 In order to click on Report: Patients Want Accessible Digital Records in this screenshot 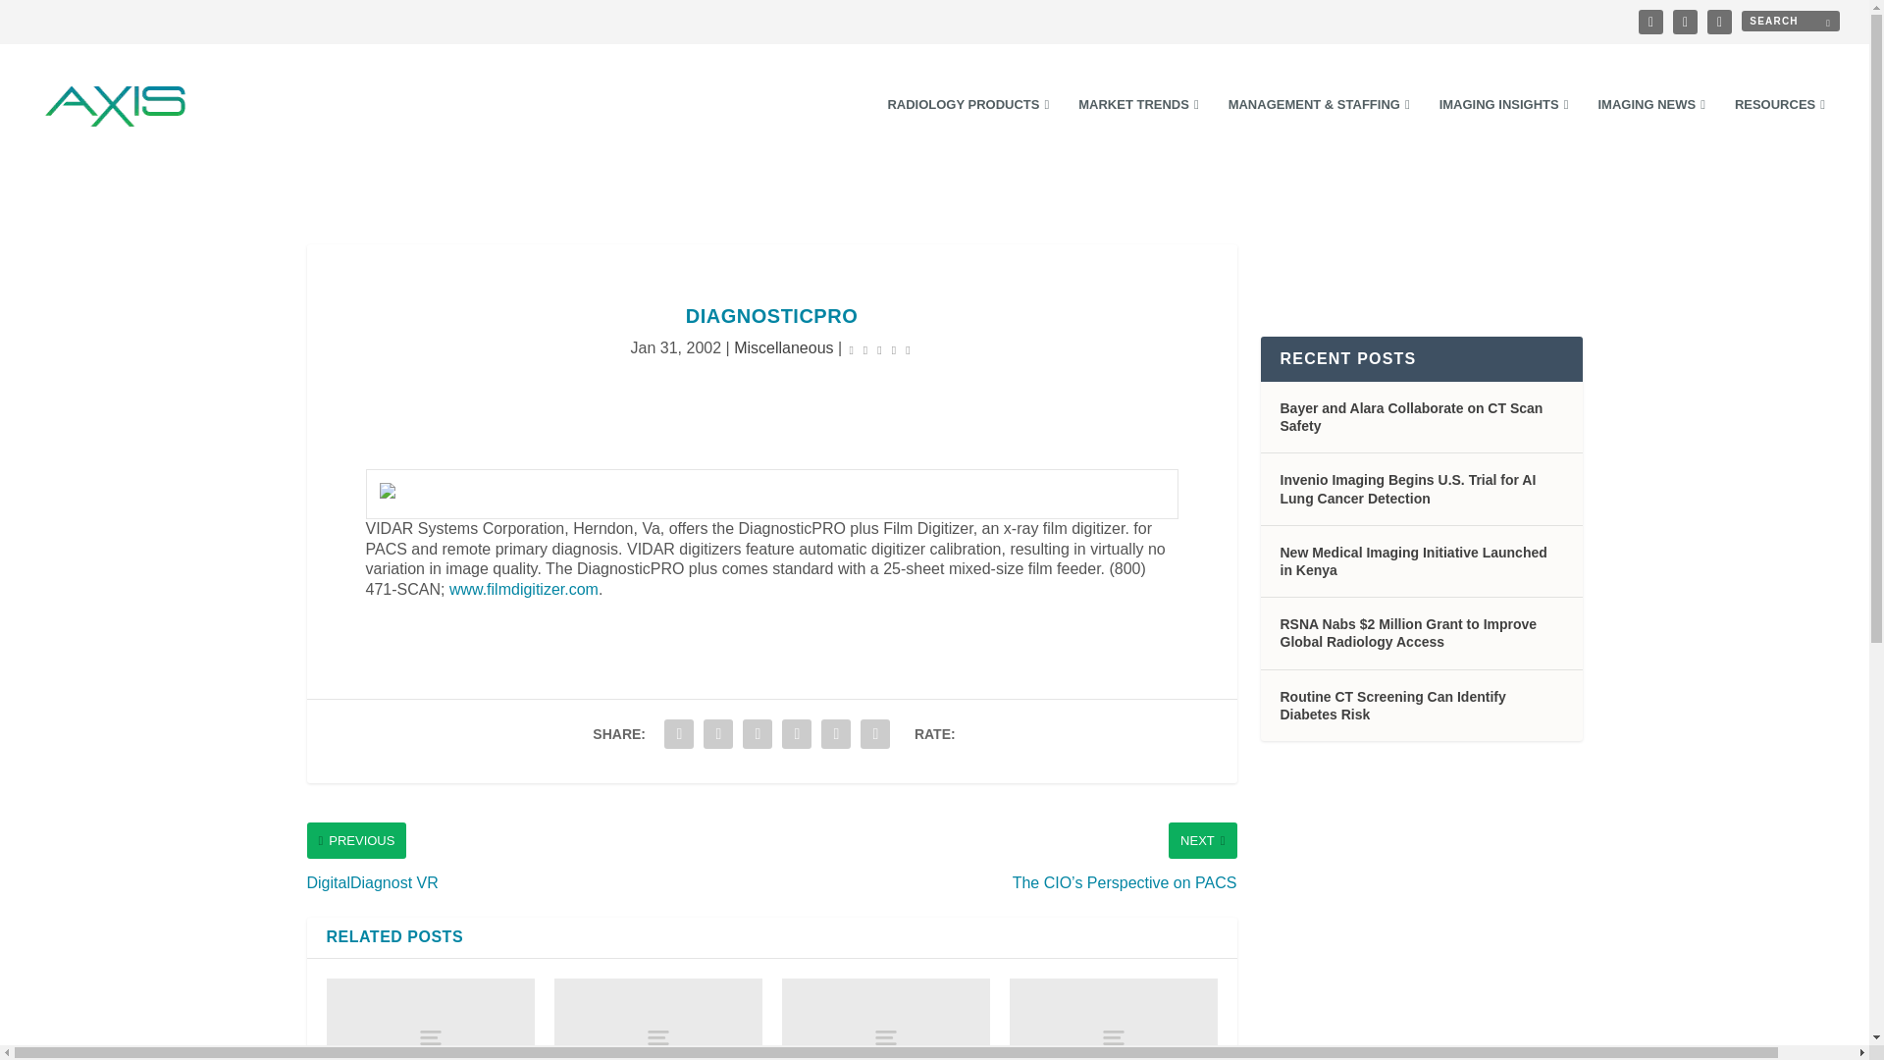, I will do `click(430, 1019)`.